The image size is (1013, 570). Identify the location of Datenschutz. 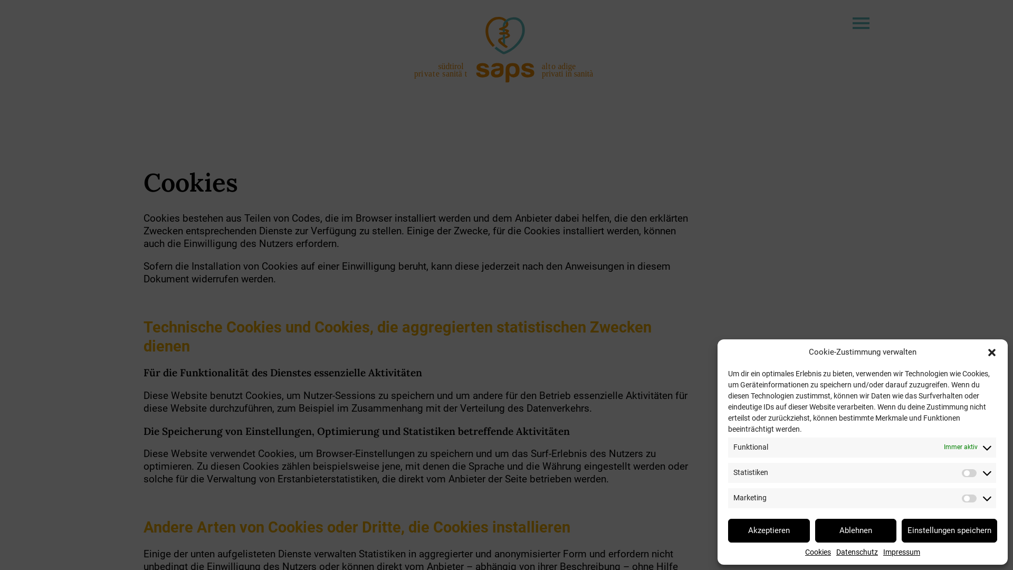
(857, 553).